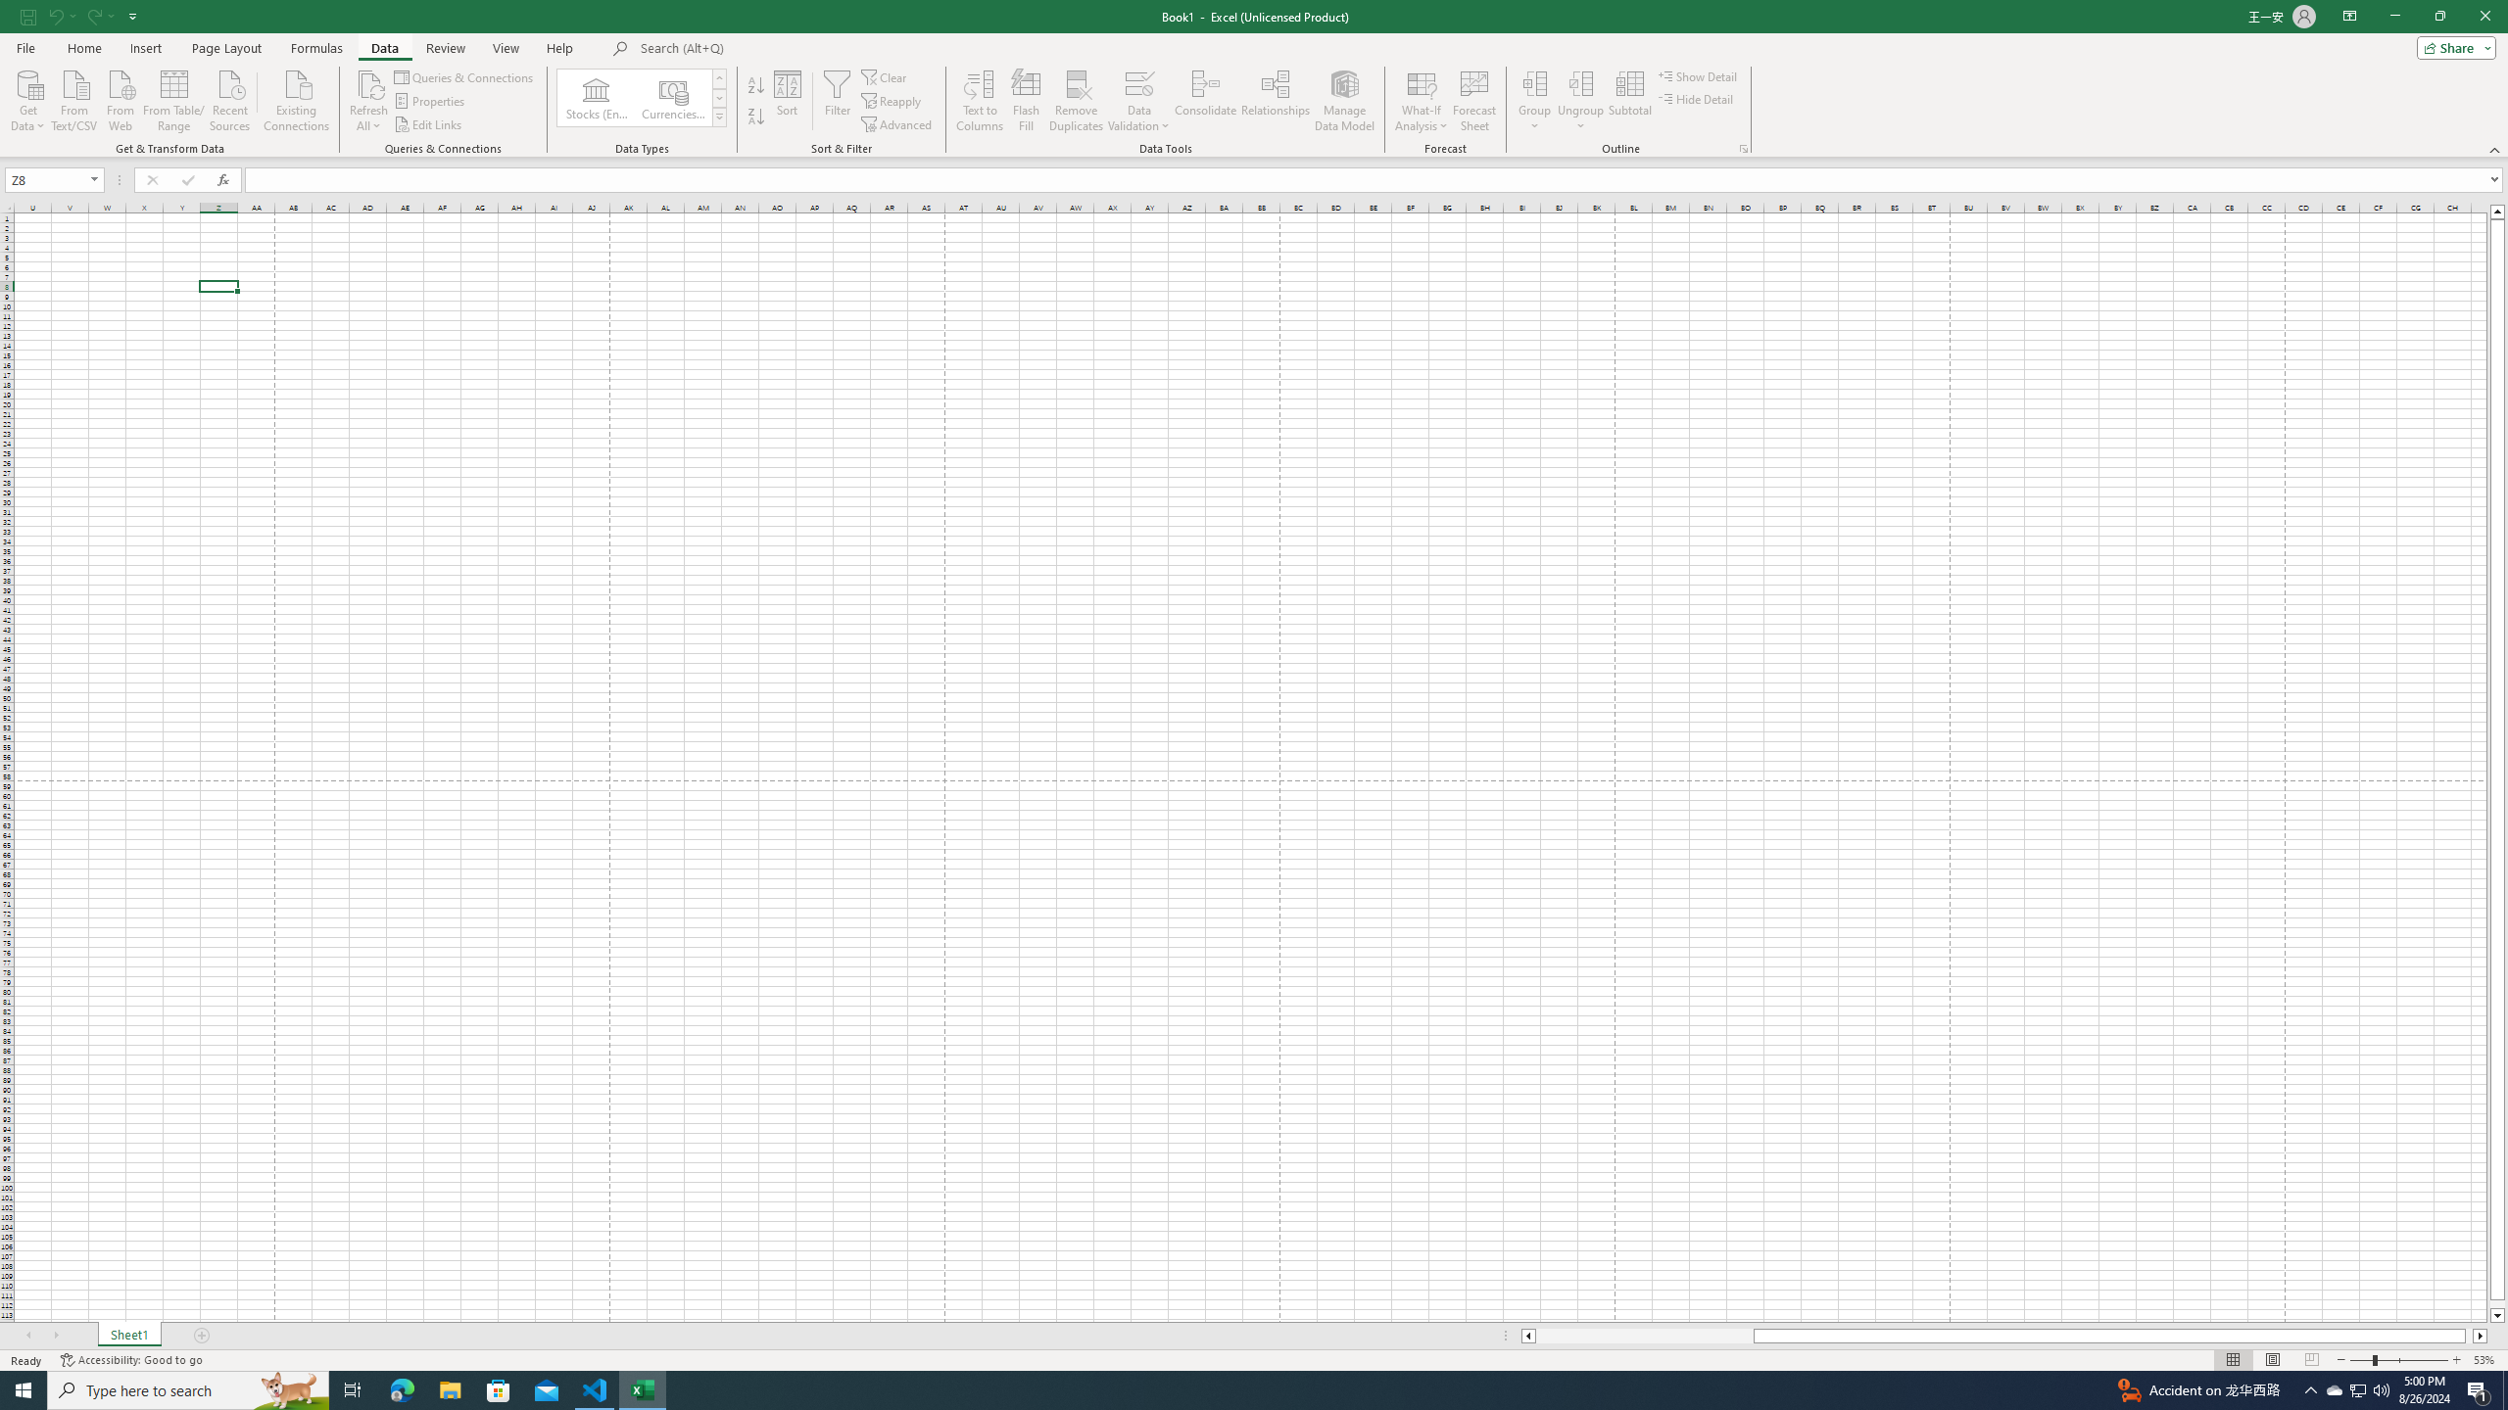  Describe the element at coordinates (1206, 101) in the screenshot. I see `Consolidate...` at that location.